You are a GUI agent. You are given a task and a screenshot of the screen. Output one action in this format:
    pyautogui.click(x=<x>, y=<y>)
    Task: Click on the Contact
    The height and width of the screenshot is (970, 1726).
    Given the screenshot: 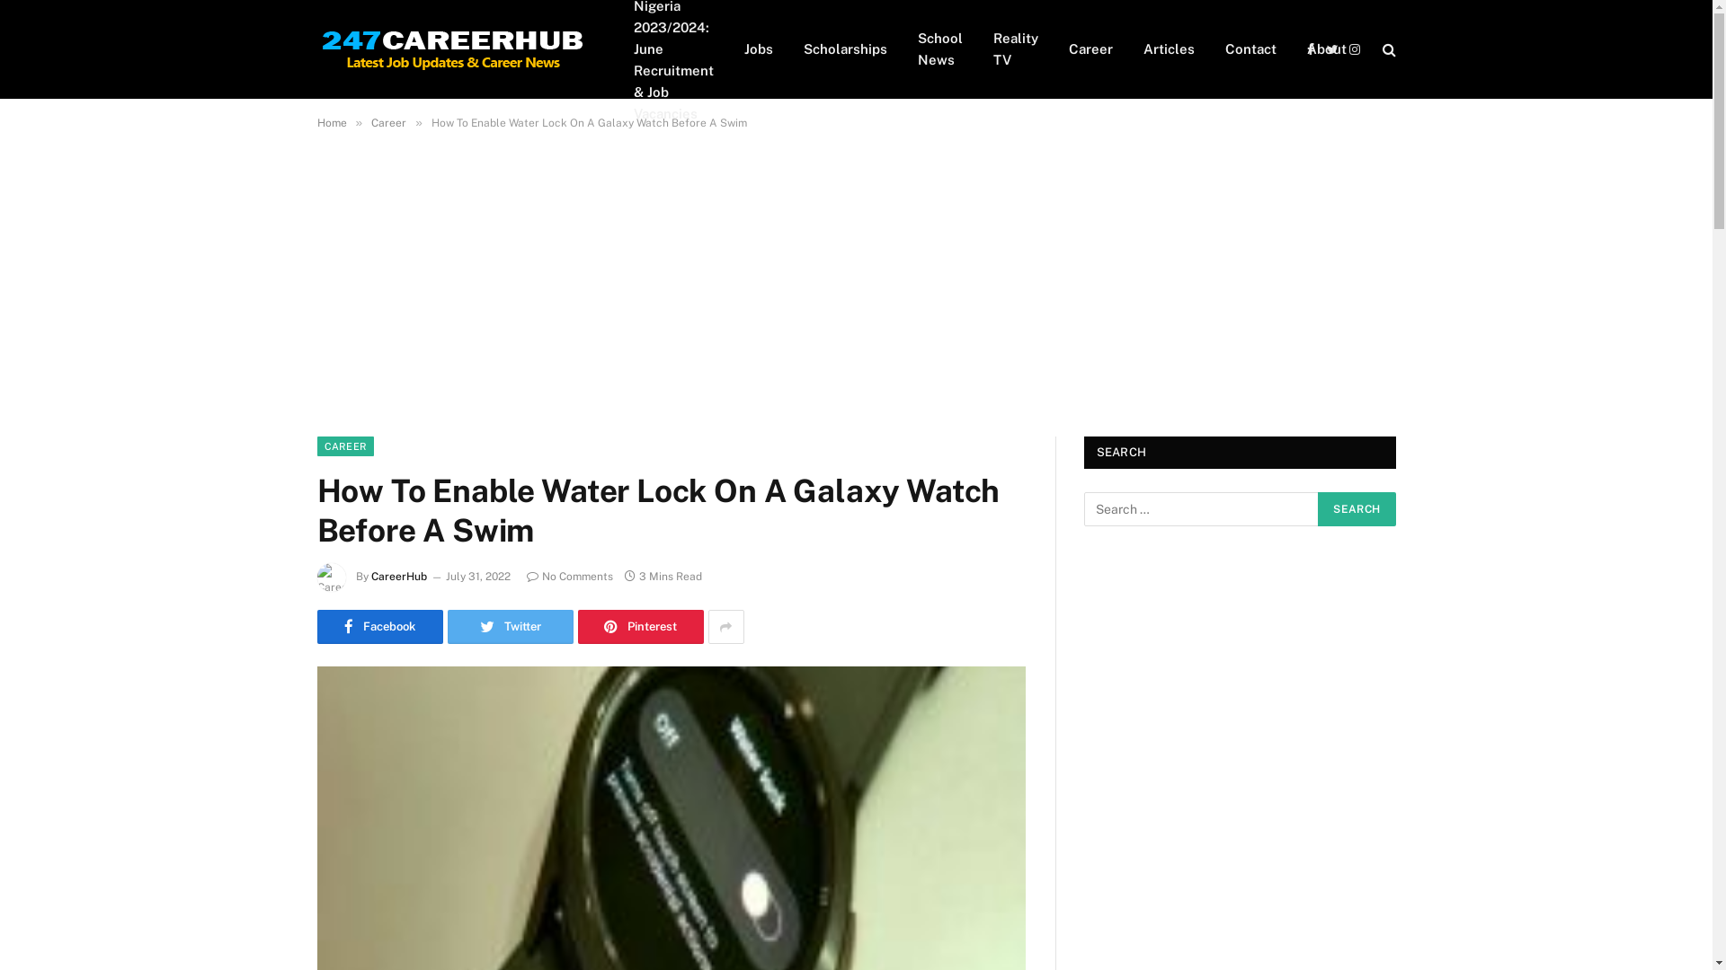 What is the action you would take?
    pyautogui.click(x=1251, y=49)
    